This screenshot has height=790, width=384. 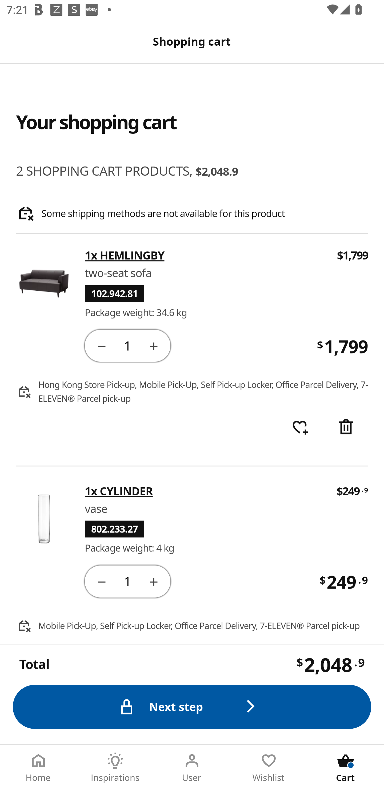 I want to click on , so click(x=154, y=345).